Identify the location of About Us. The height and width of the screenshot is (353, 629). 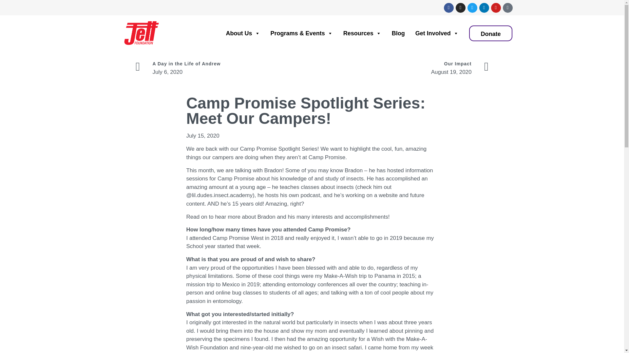
(238, 33).